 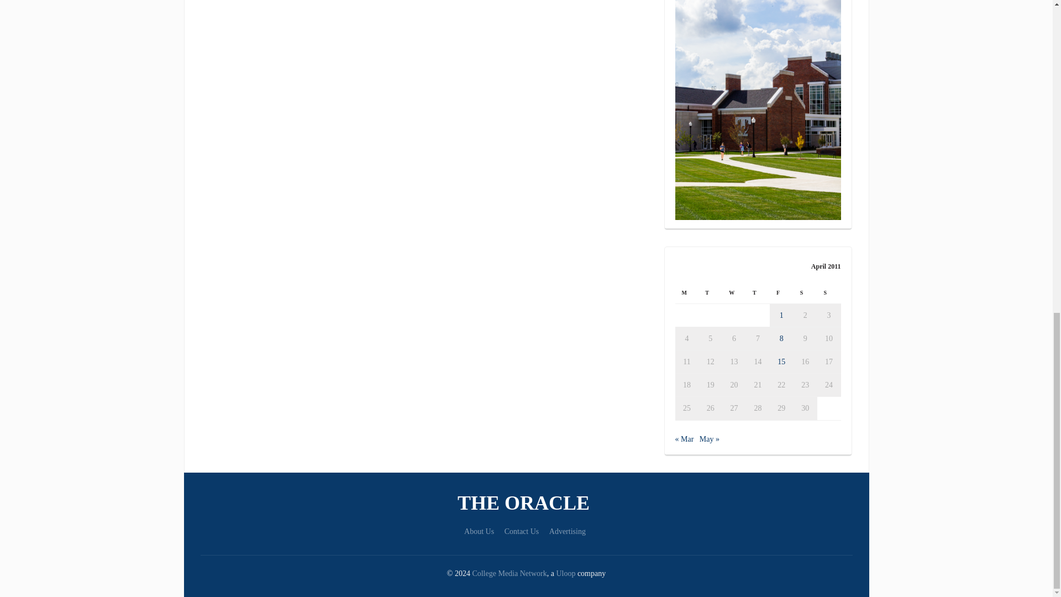 I want to click on Contact Us, so click(x=522, y=531).